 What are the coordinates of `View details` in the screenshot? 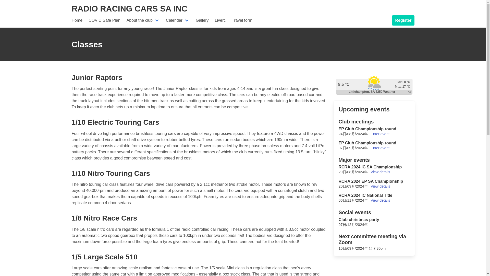 It's located at (380, 186).